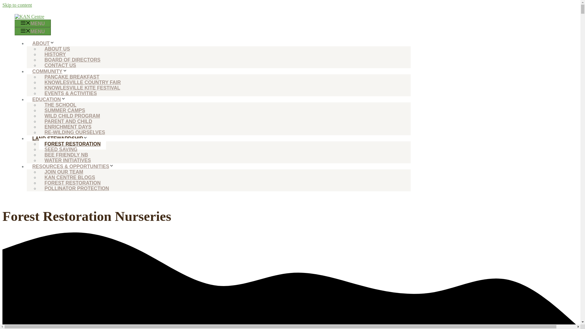 The width and height of the screenshot is (585, 329). I want to click on EDUCATION, so click(52, 99).